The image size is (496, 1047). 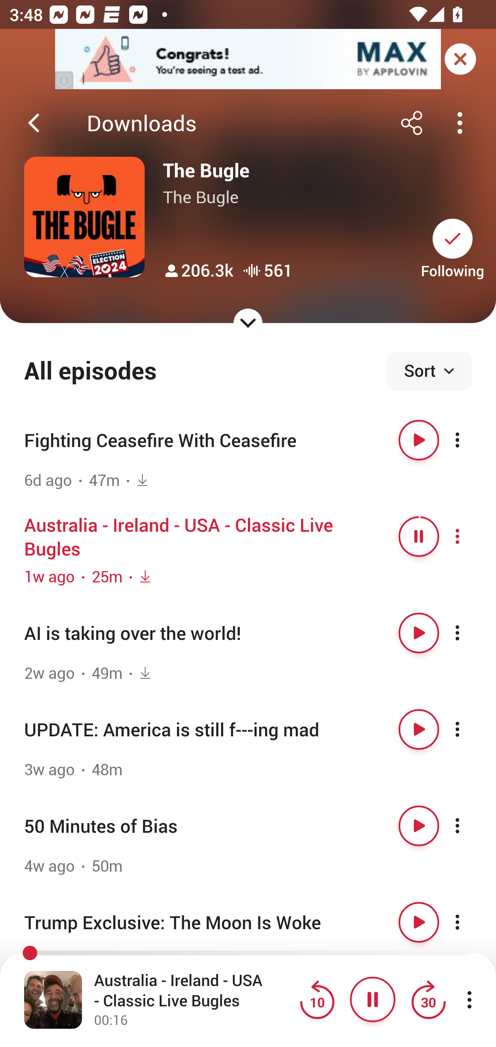 I want to click on More options, so click(x=469, y=922).